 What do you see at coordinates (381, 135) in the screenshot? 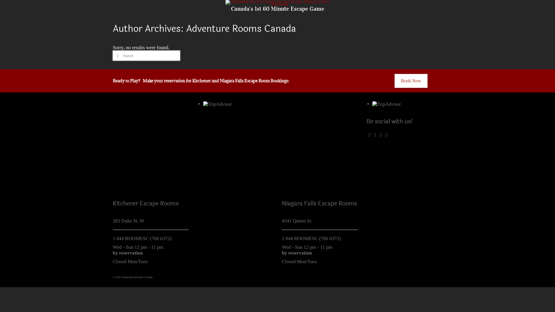
I see `Instagram` at bounding box center [381, 135].